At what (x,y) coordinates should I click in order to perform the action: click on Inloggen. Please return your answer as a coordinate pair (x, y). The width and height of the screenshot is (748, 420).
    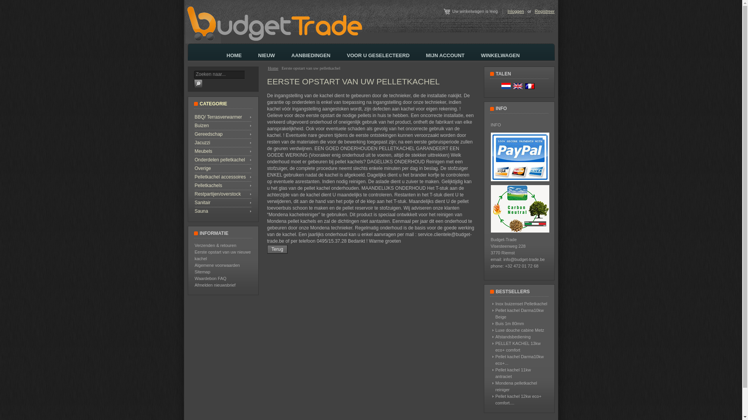
    Looking at the image, I should click on (516, 11).